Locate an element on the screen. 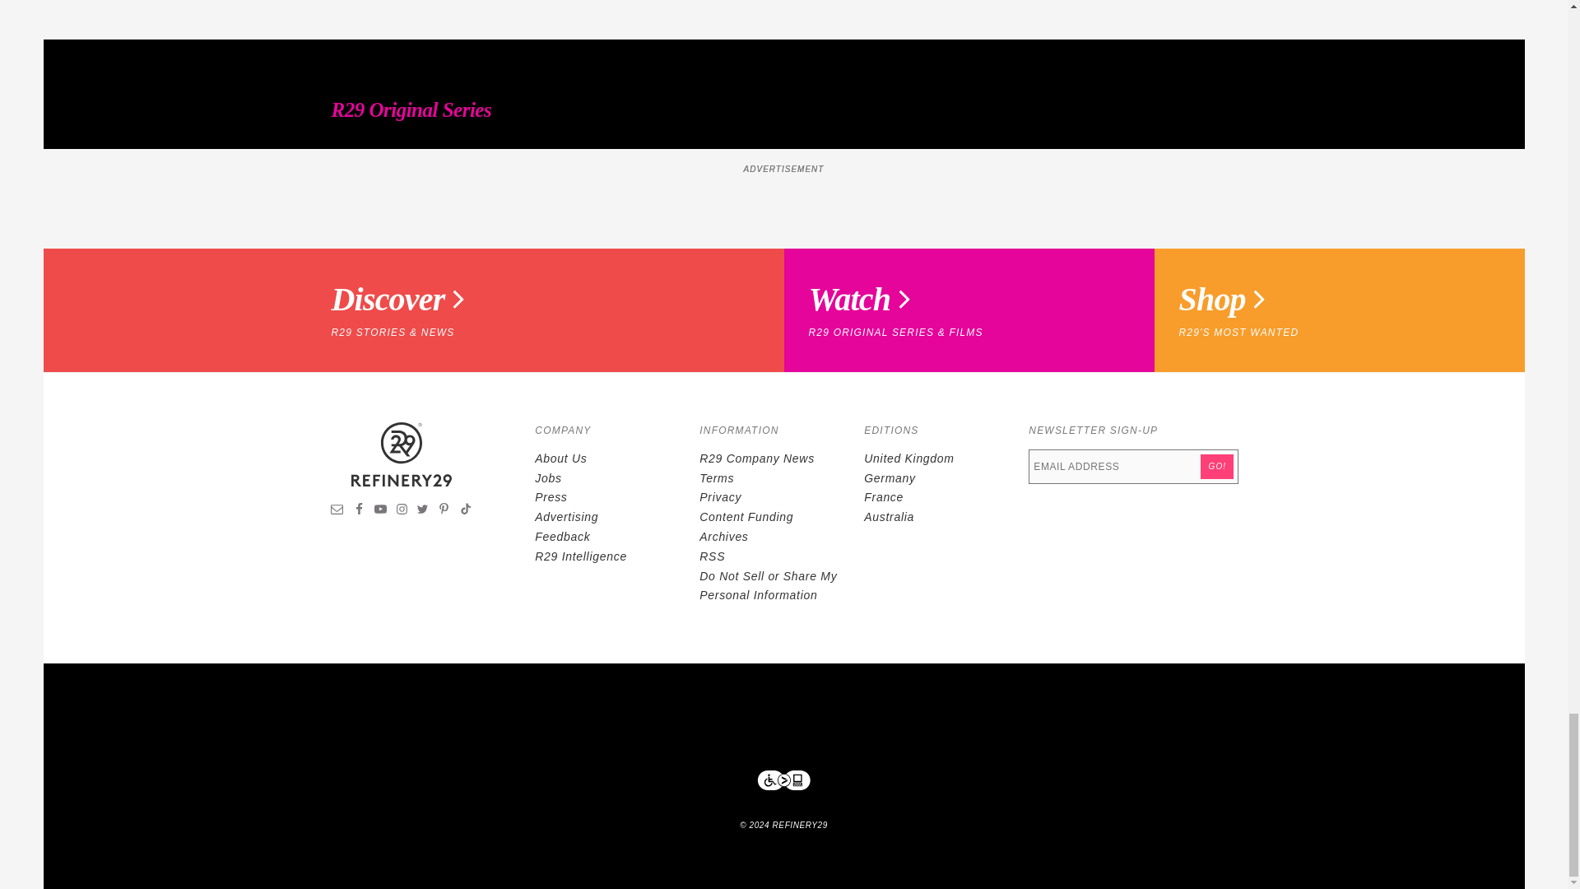  Visit Refinery29 on YouTube is located at coordinates (380, 510).